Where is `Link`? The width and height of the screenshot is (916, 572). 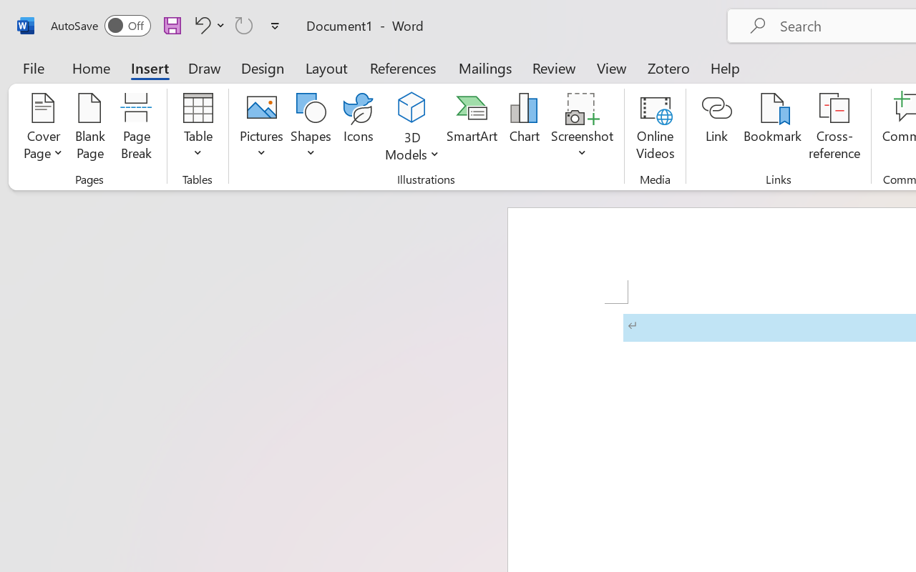
Link is located at coordinates (717, 129).